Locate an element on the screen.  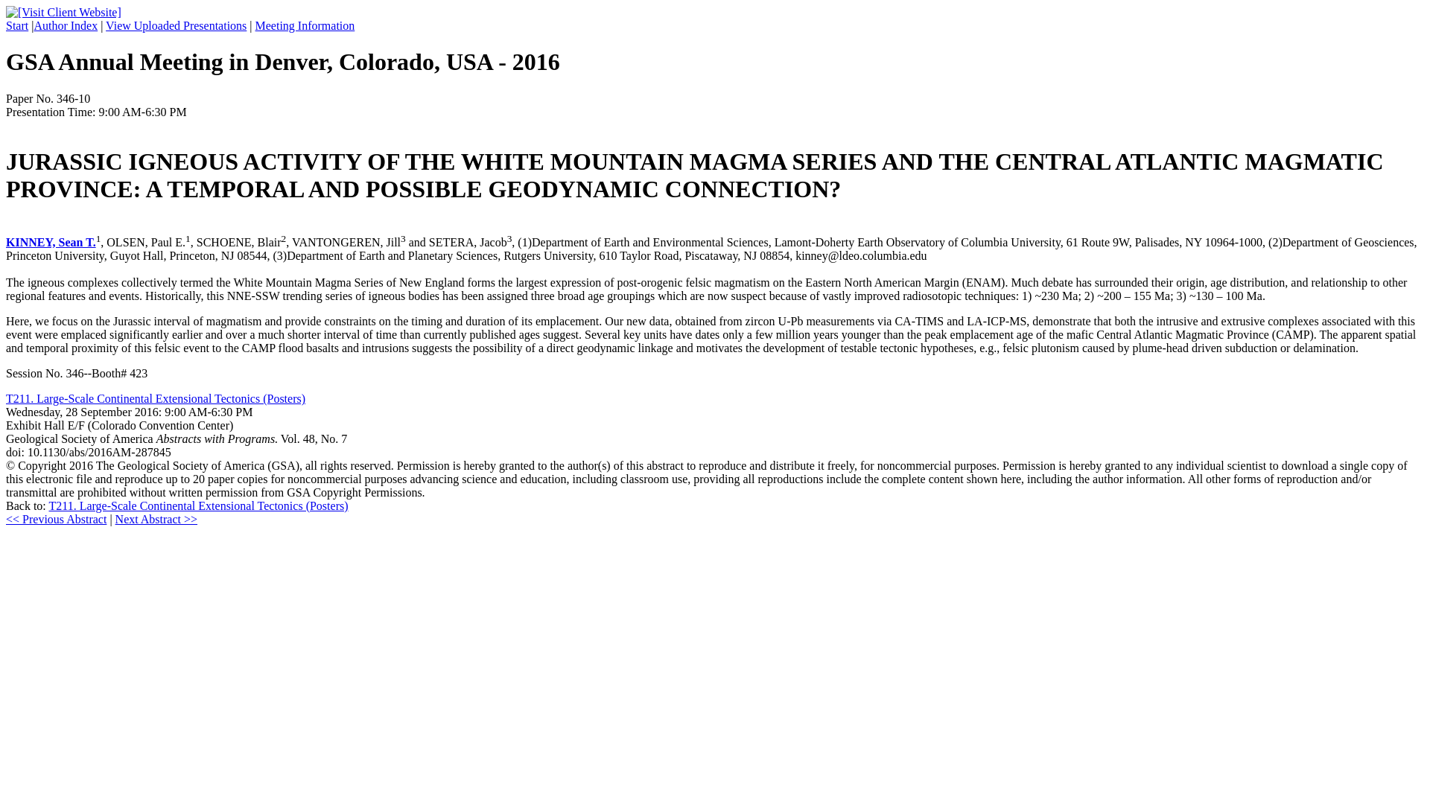
Author Index is located at coordinates (65, 25).